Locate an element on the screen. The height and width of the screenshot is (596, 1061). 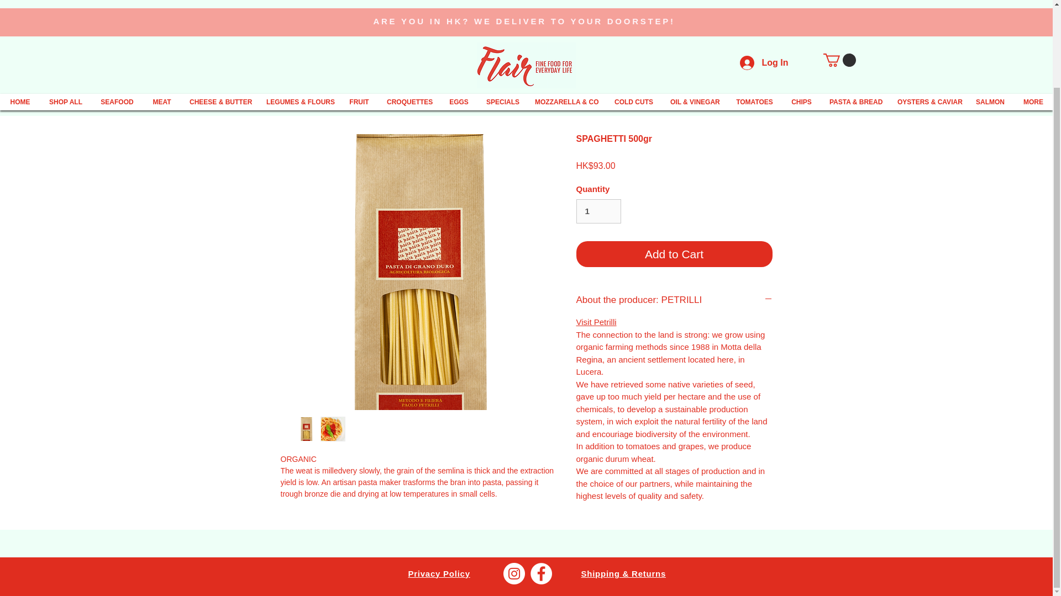
SALMON is located at coordinates (990, 10).